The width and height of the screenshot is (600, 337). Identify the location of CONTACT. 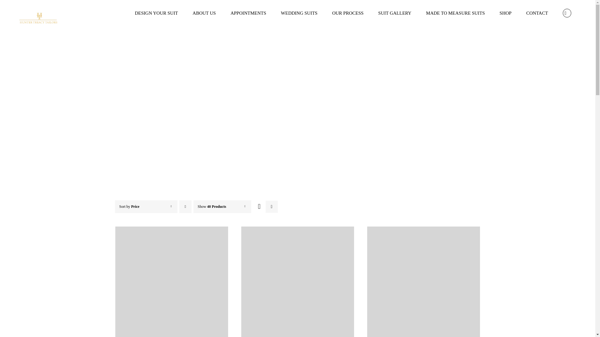
(537, 13).